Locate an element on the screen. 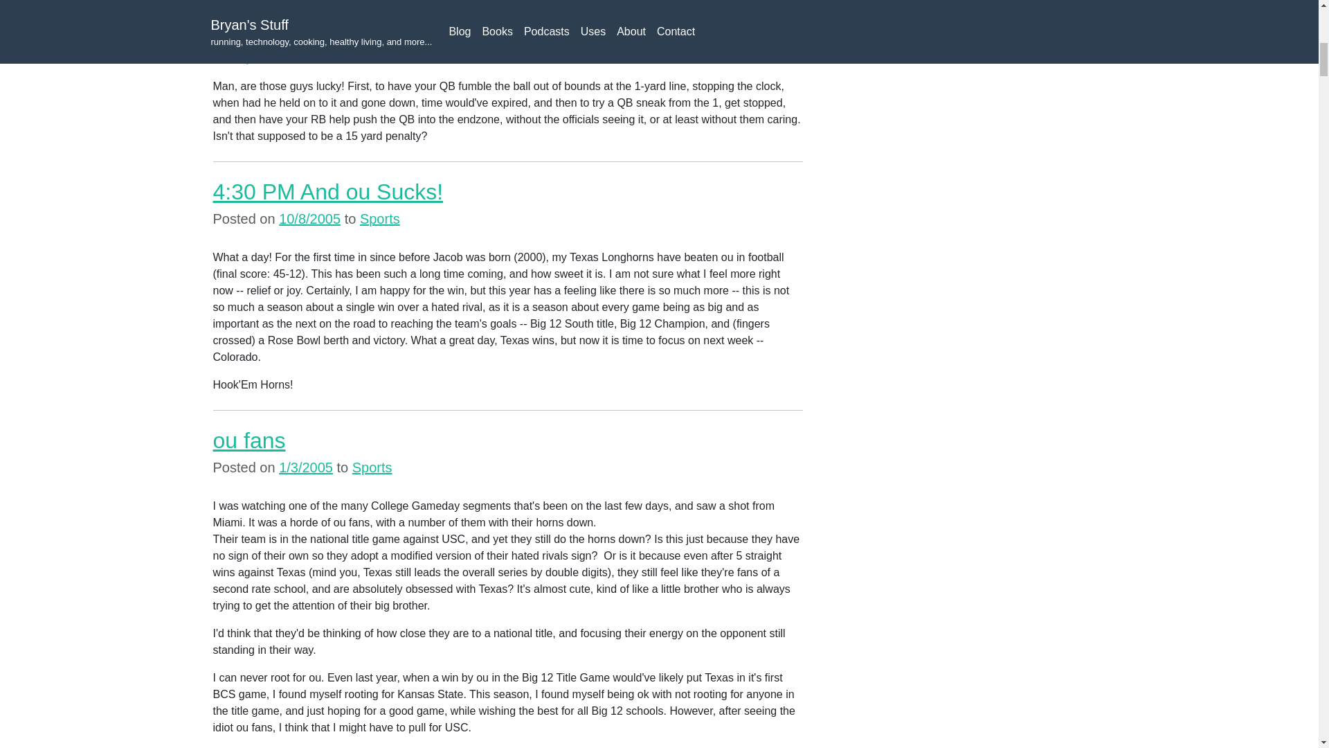 The height and width of the screenshot is (748, 1329). CBS Sportsline.com Article is located at coordinates (279, 58).